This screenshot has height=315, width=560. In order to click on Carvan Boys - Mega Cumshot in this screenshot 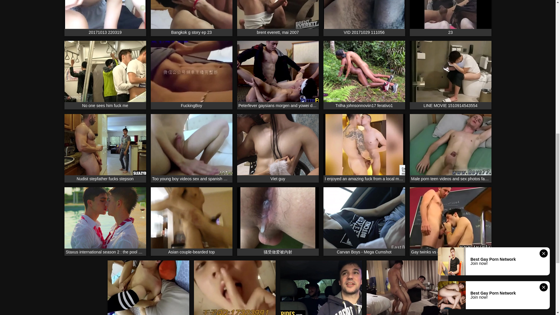, I will do `click(364, 221)`.